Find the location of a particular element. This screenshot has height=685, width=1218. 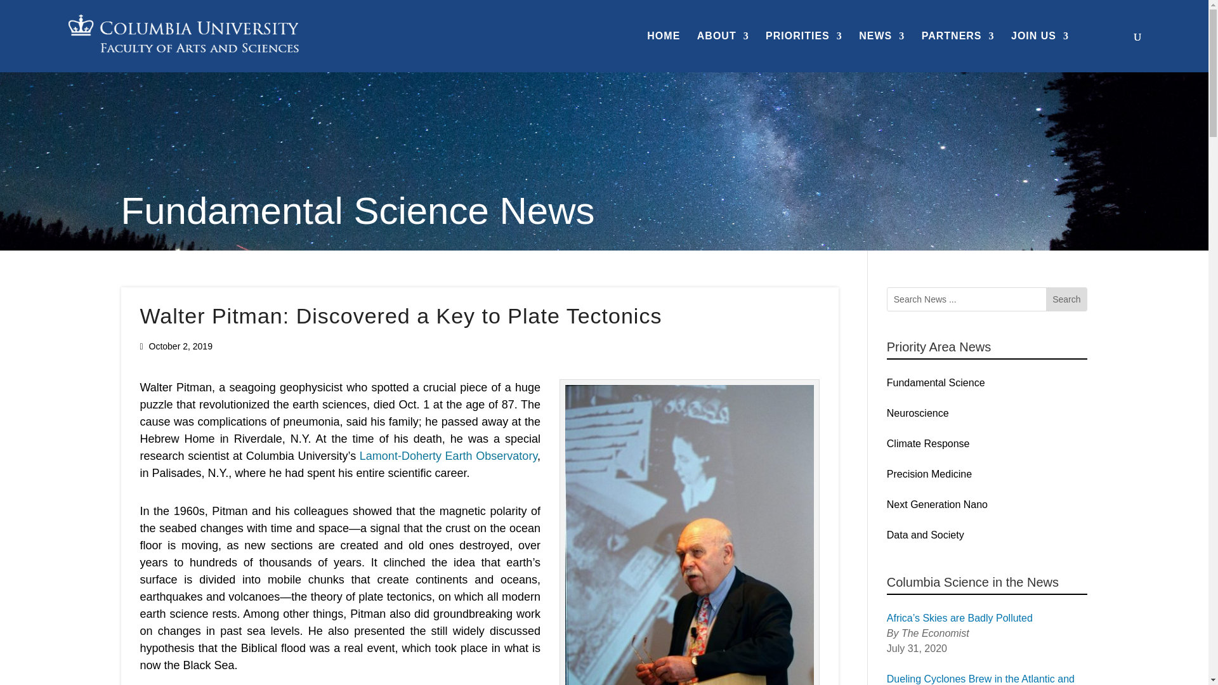

PARTNERS is located at coordinates (958, 52).